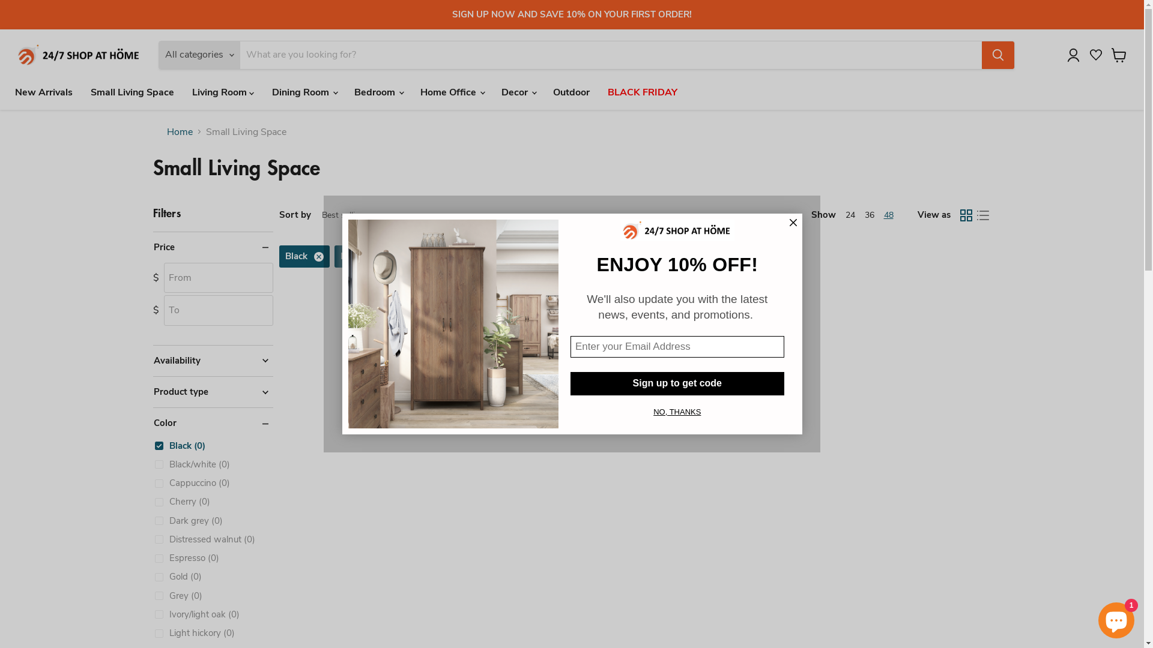  I want to click on 48, so click(889, 215).